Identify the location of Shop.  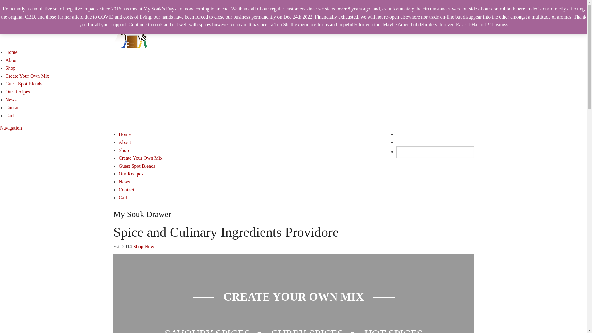
(124, 150).